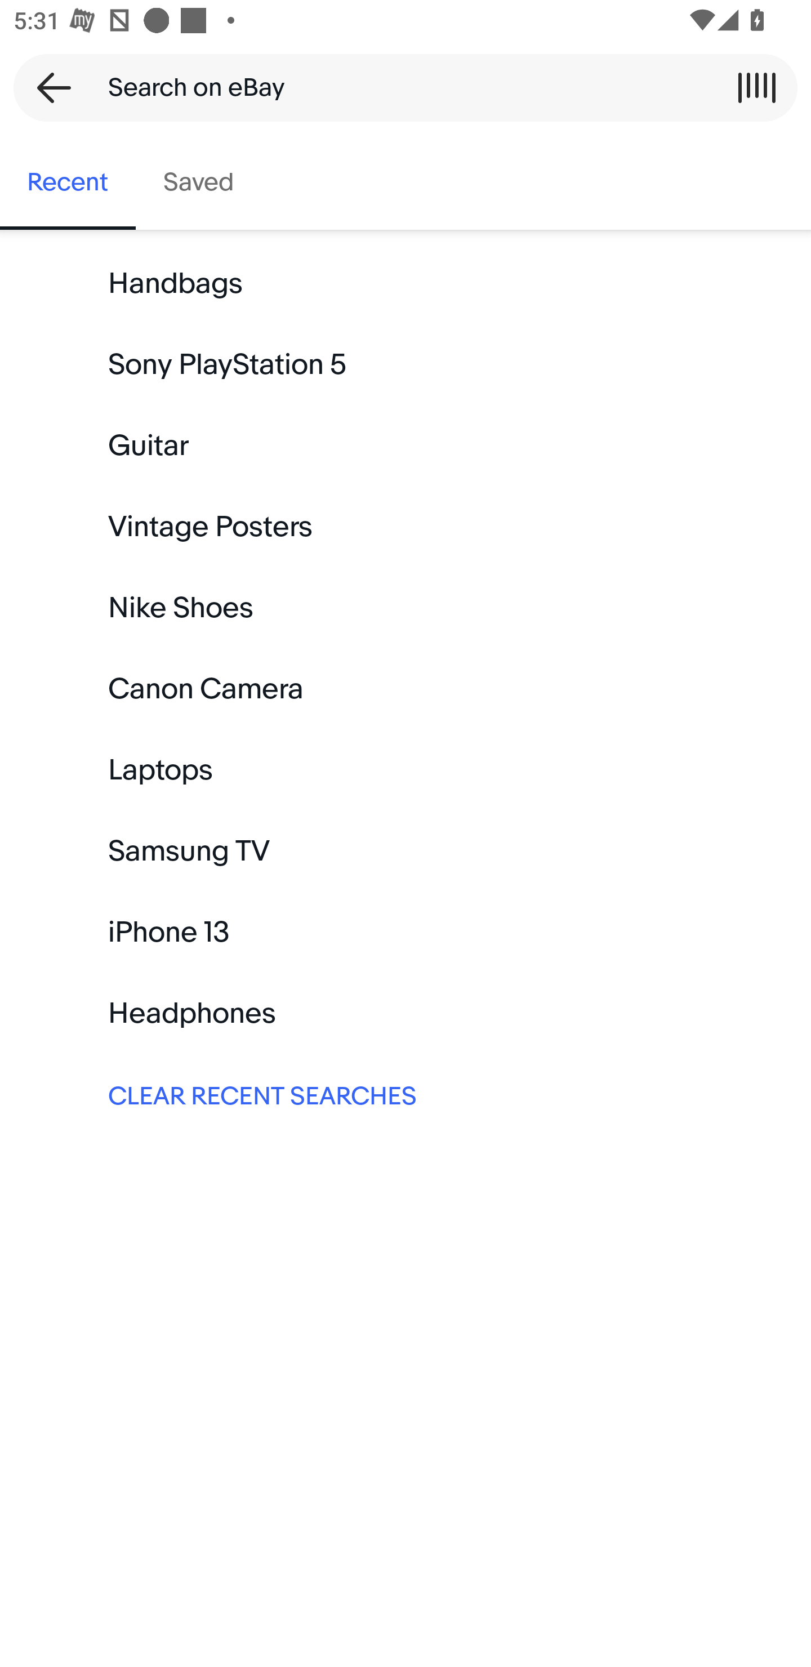 Image resolution: width=811 pixels, height=1667 pixels. I want to click on Vintage Posters Keyword search Vintage Posters:, so click(405, 527).